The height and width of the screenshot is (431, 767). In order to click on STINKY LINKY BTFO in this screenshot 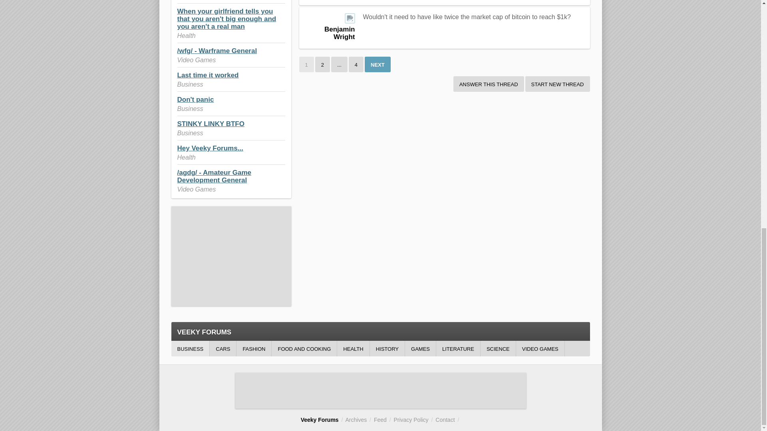, I will do `click(211, 124)`.